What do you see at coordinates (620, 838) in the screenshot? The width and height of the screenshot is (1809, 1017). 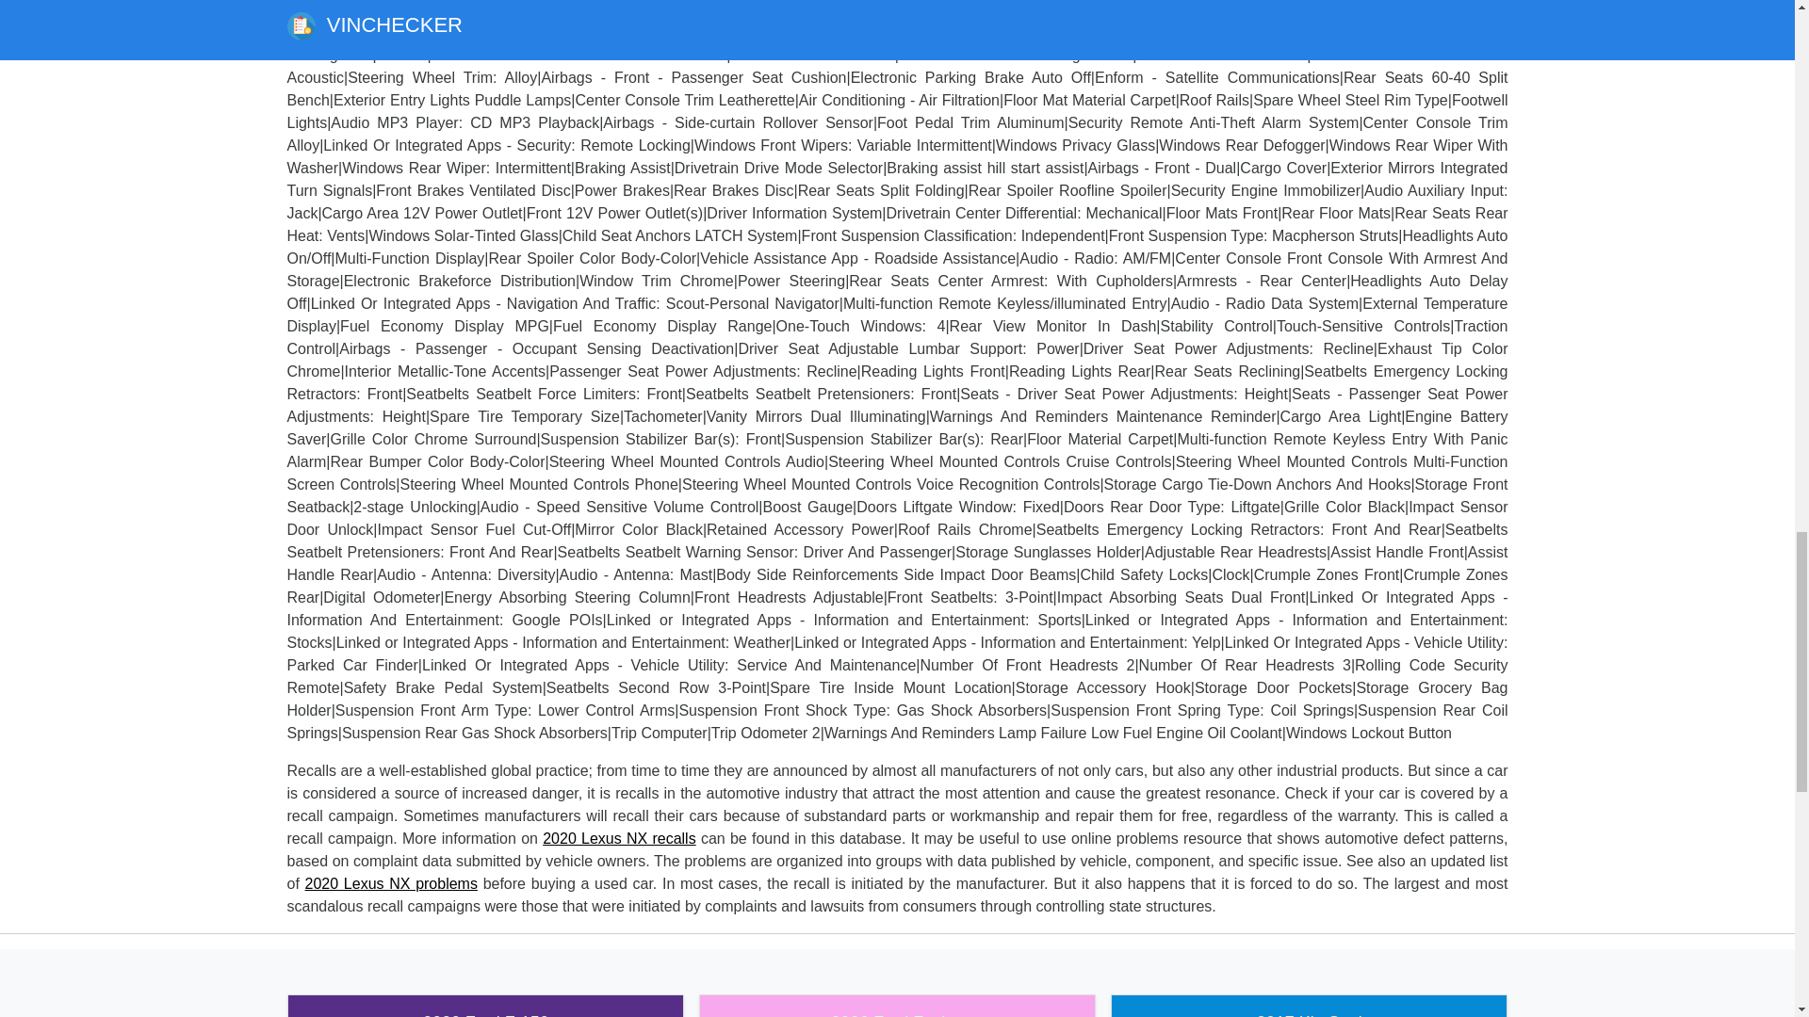 I see `2020 Lexus NX recalls` at bounding box center [620, 838].